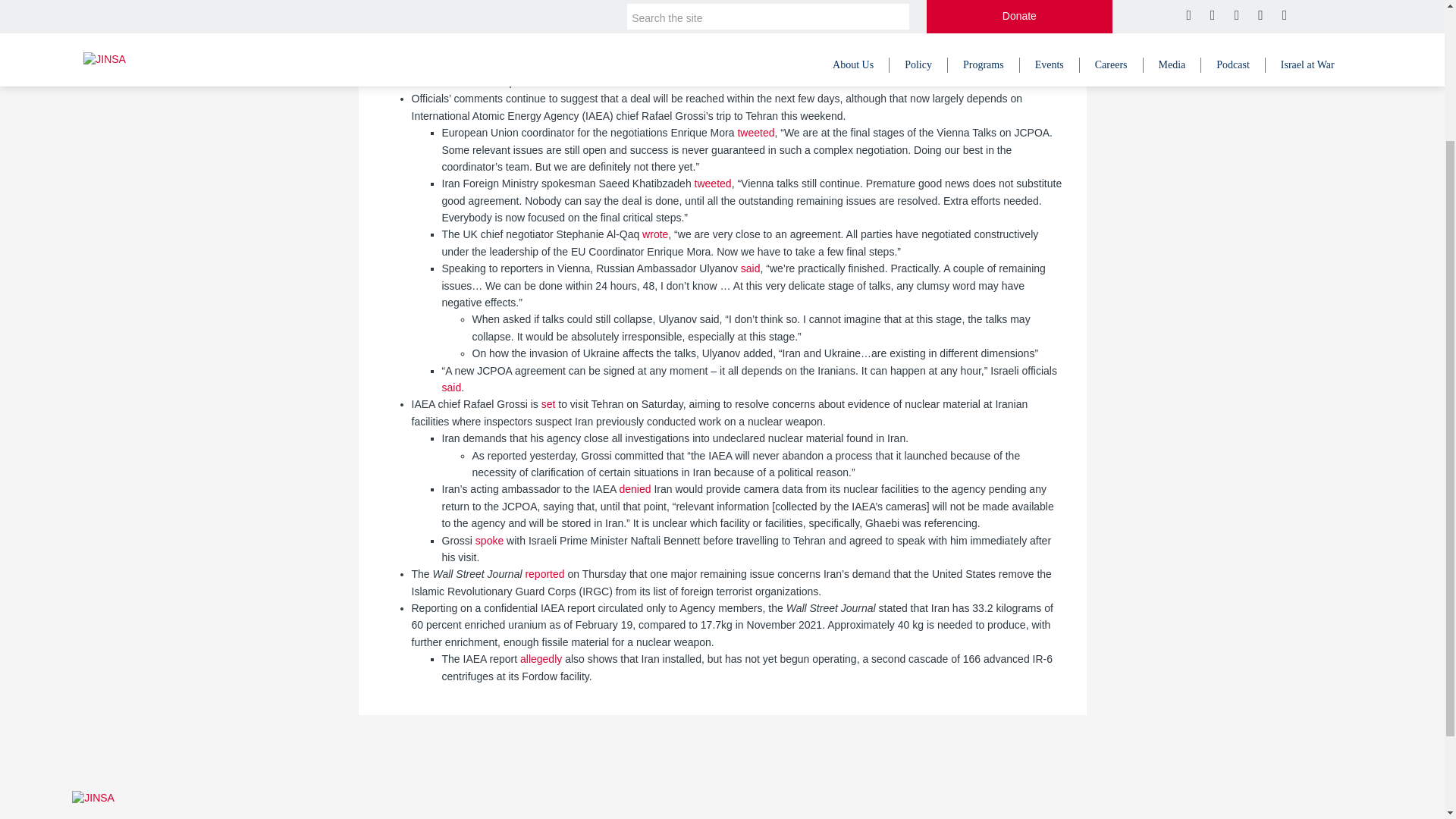 This screenshot has height=819, width=1456. Describe the element at coordinates (655, 234) in the screenshot. I see `wrote` at that location.